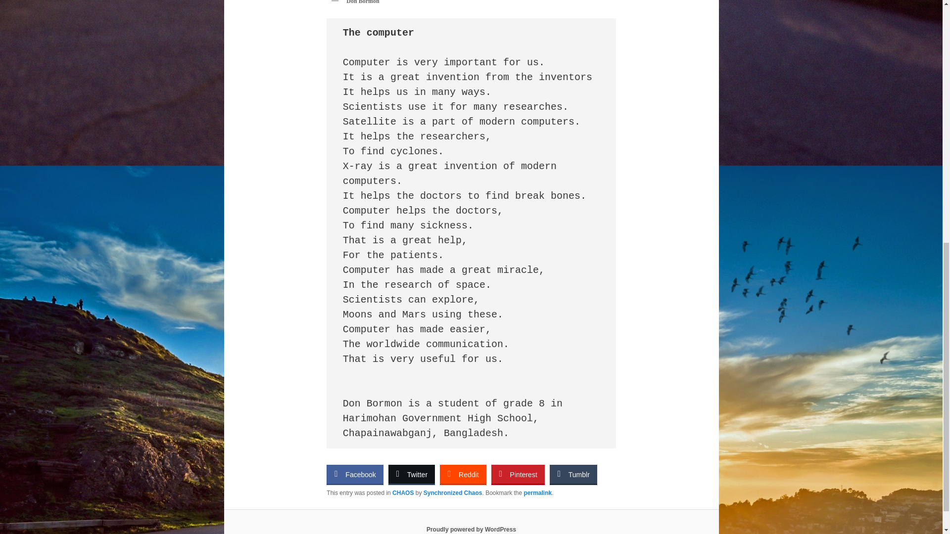 The image size is (950, 534). What do you see at coordinates (518, 474) in the screenshot?
I see `Pinterest` at bounding box center [518, 474].